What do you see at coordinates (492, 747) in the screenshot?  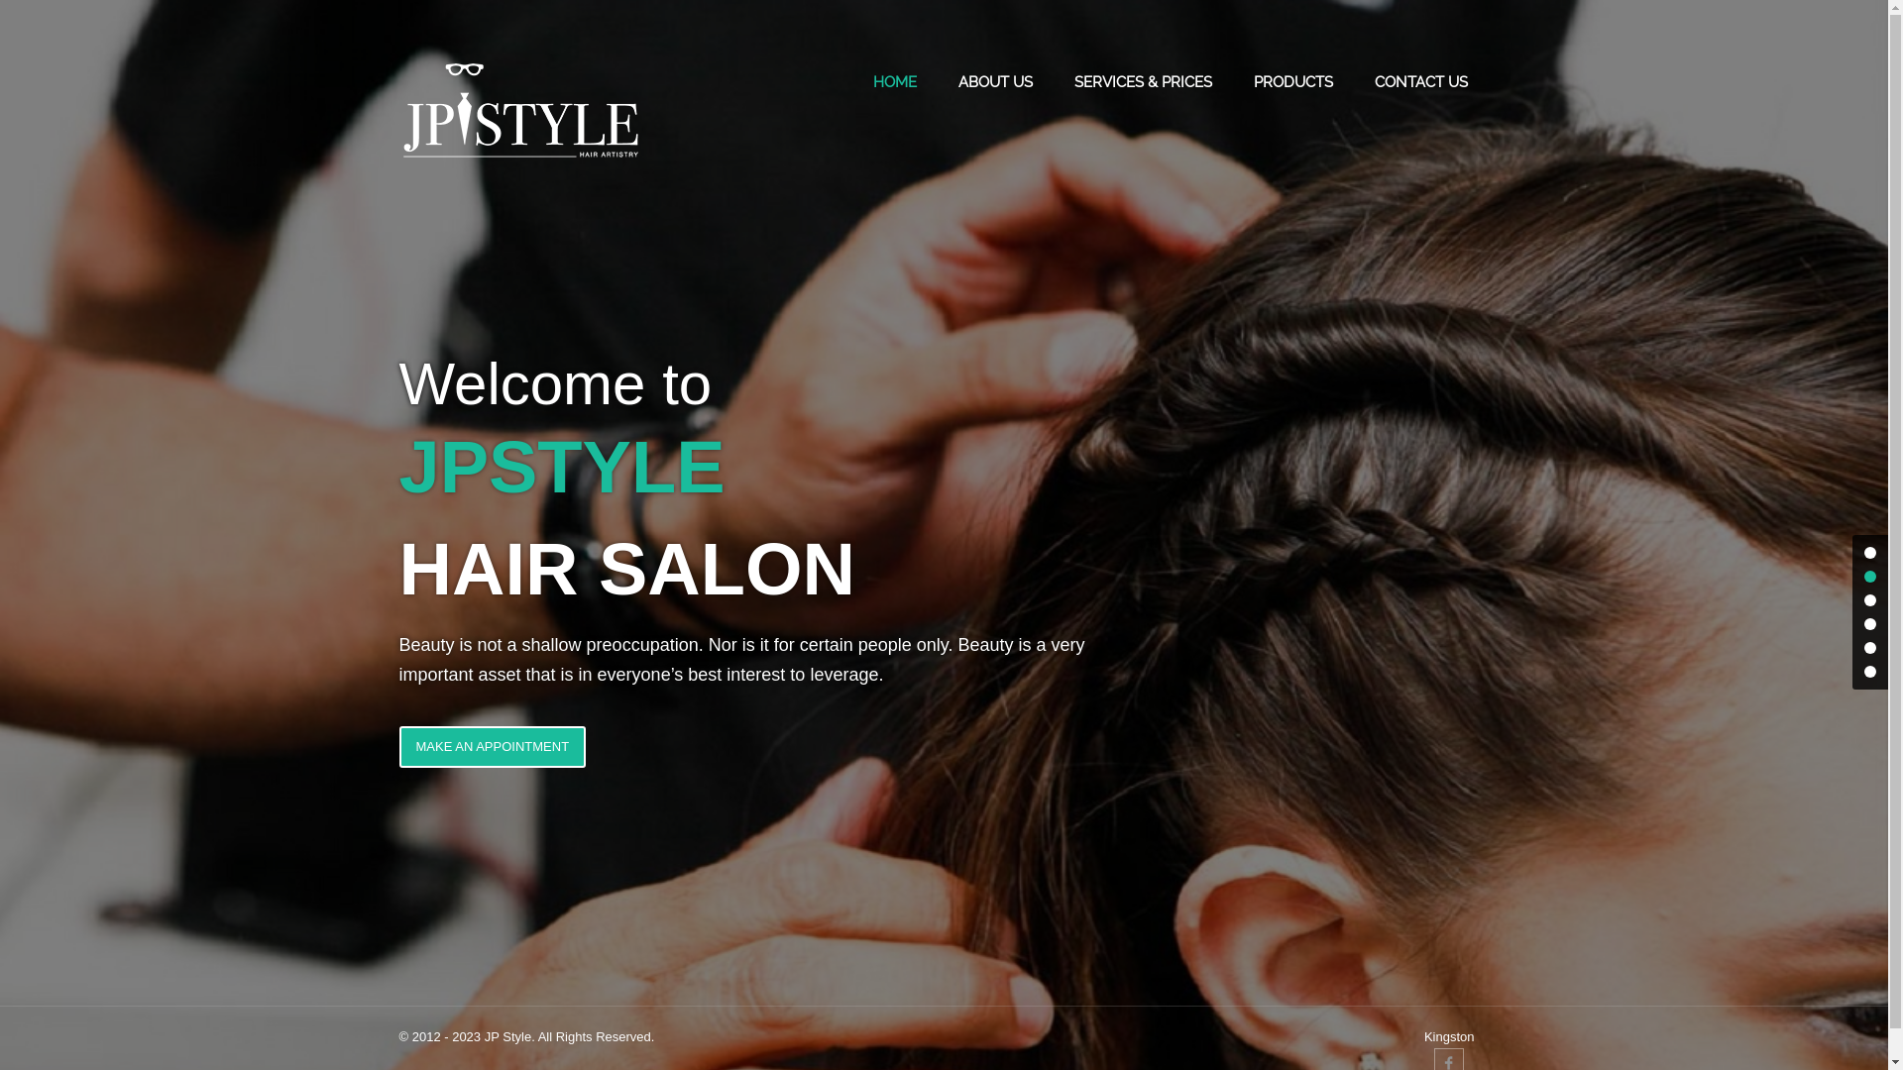 I see `MAKE AN APPOINTMENT` at bounding box center [492, 747].